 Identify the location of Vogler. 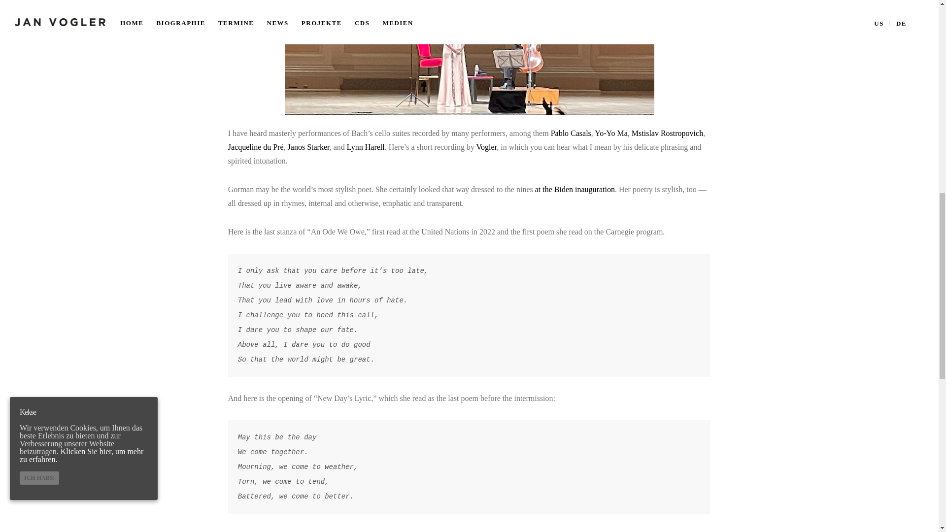
(487, 147).